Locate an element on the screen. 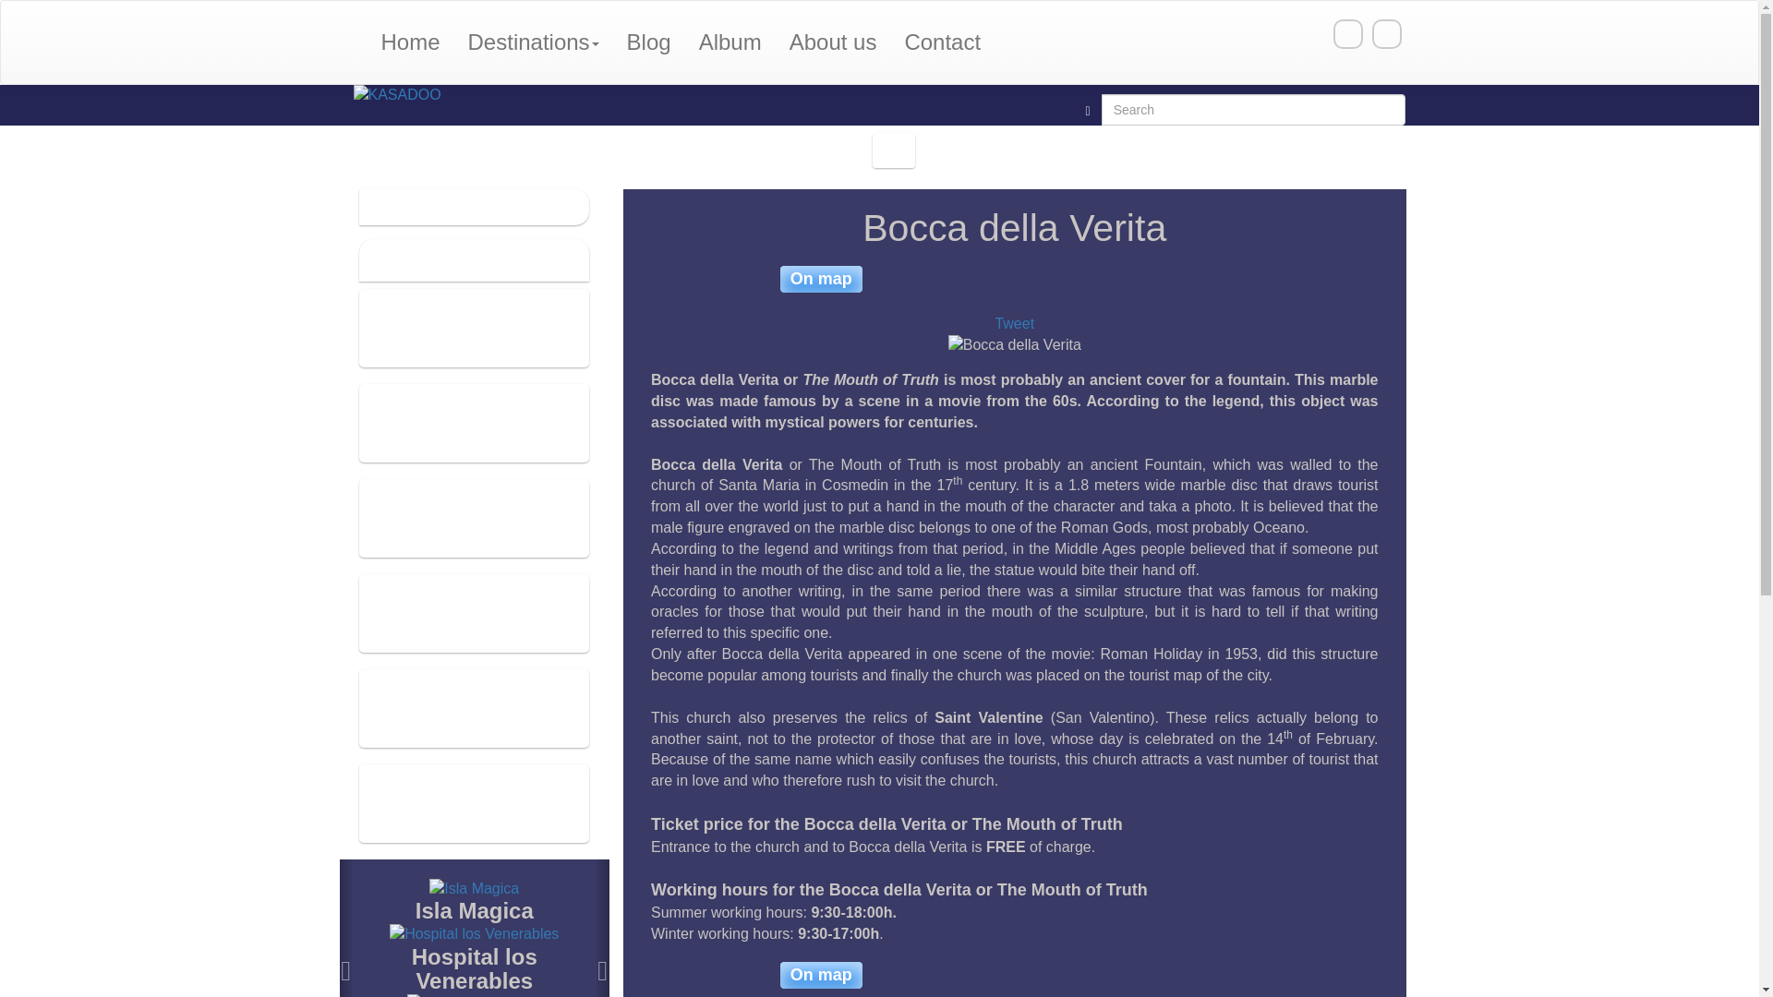 The image size is (1773, 997). Destinations is located at coordinates (534, 42).